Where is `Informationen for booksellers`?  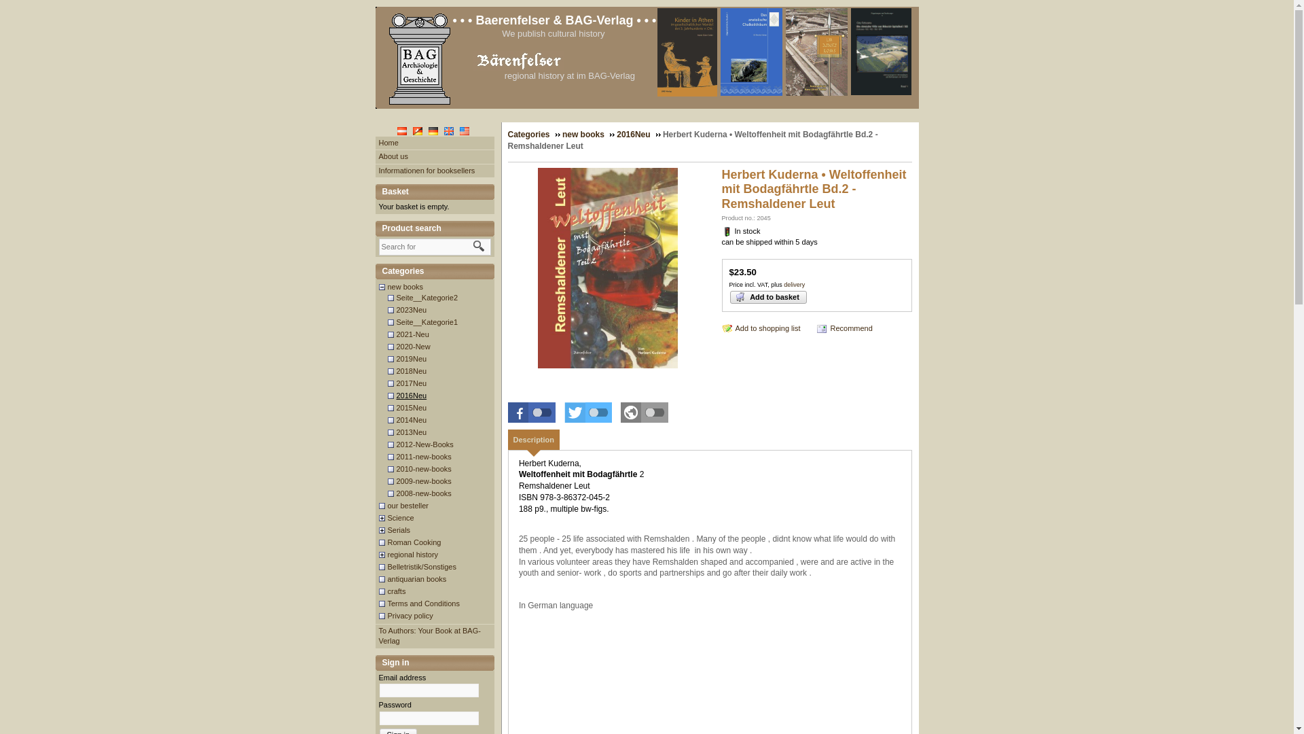
Informationen for booksellers is located at coordinates (427, 171).